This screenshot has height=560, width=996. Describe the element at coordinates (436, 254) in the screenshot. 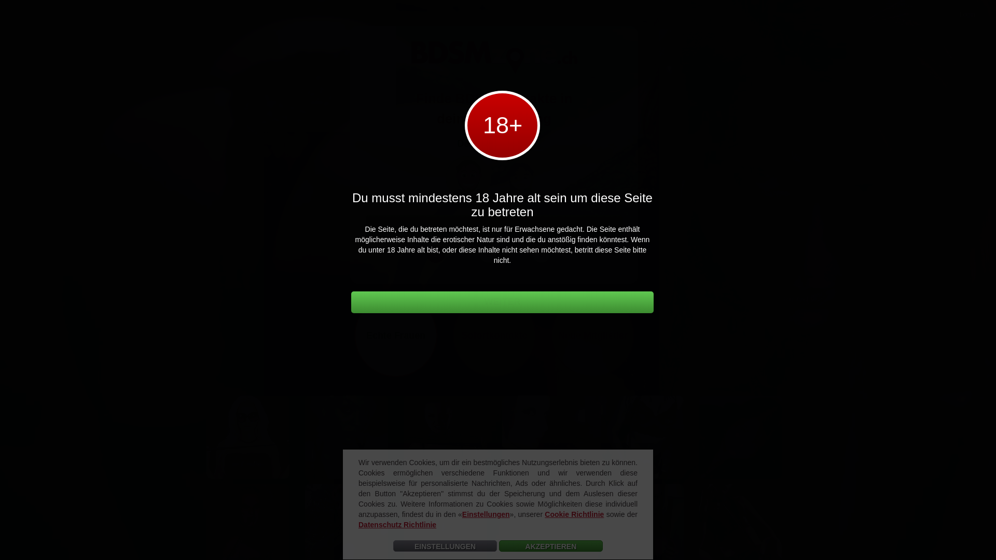

I see `1` at that location.